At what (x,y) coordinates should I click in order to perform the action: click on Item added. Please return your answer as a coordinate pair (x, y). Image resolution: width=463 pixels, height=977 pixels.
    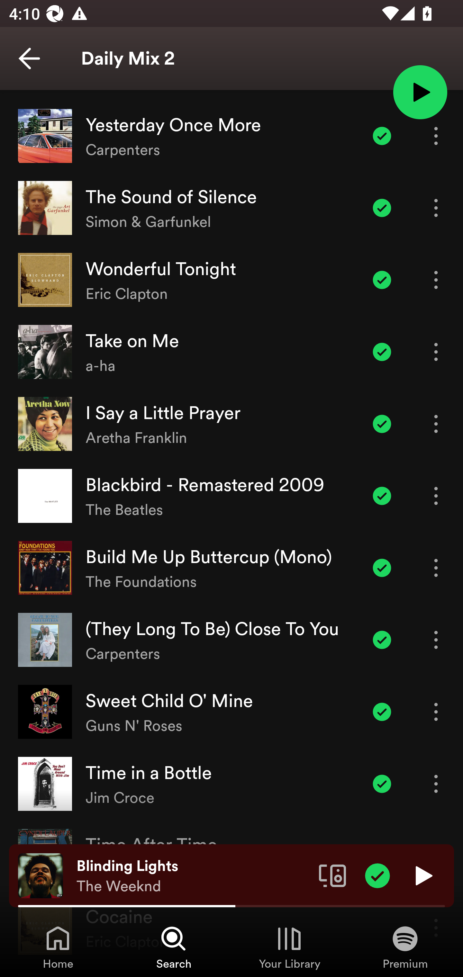
    Looking at the image, I should click on (382, 640).